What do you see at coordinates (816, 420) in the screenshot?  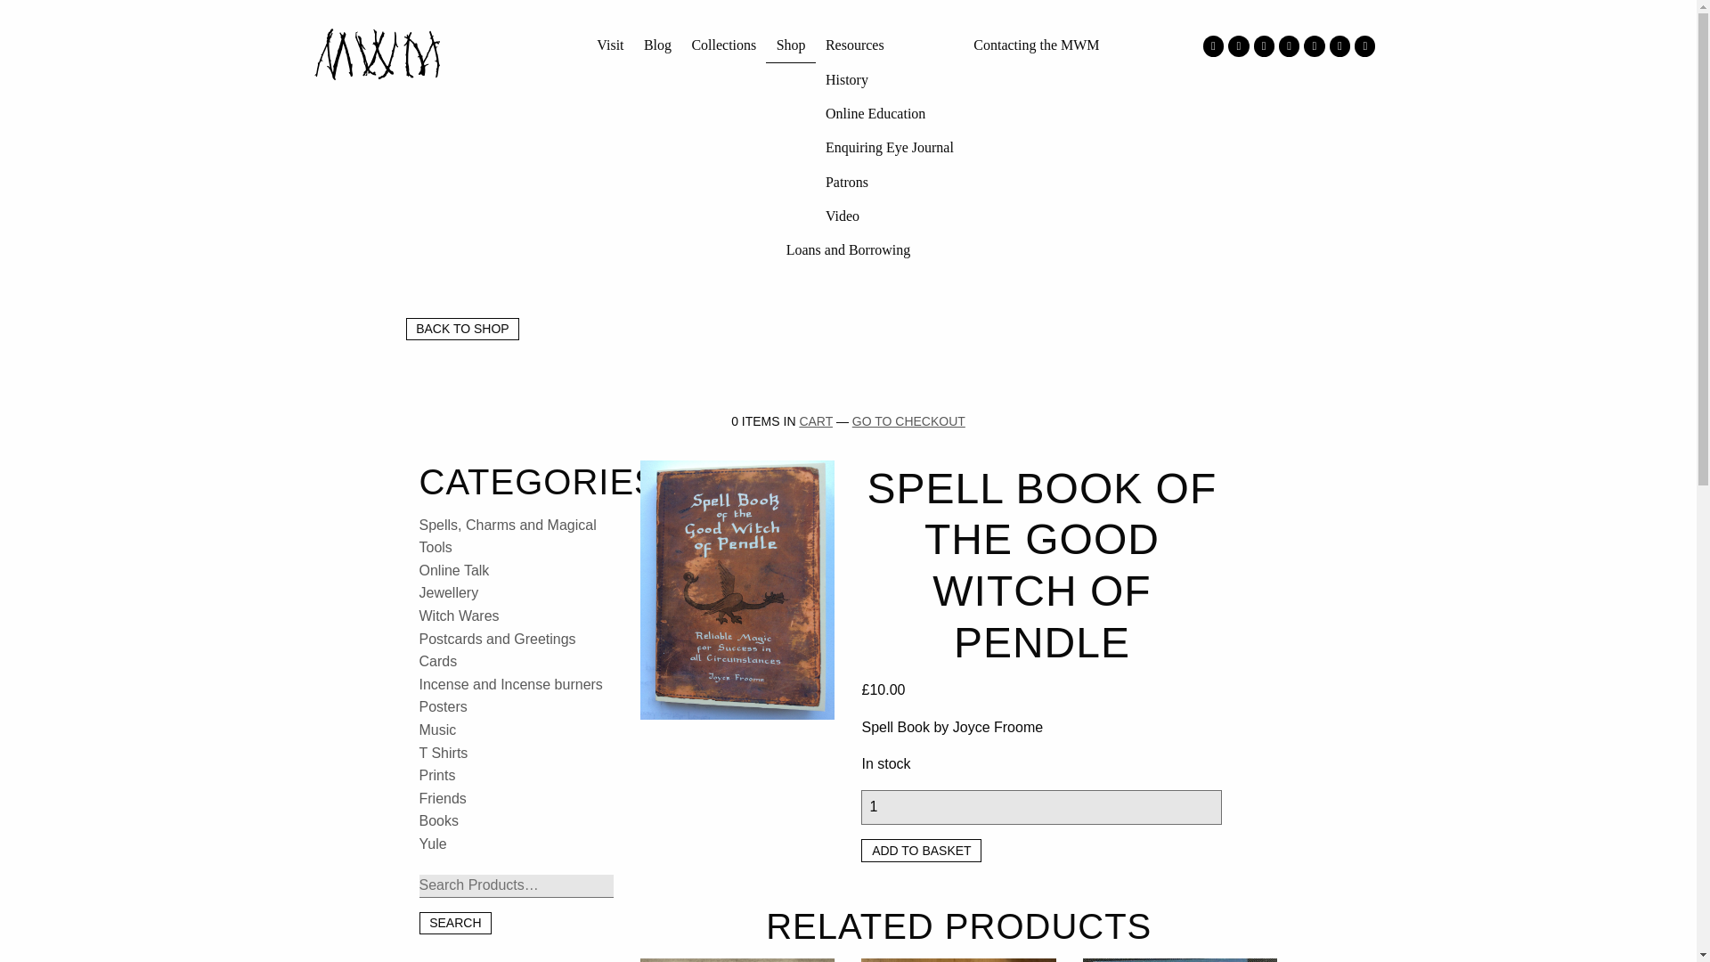 I see `CART` at bounding box center [816, 420].